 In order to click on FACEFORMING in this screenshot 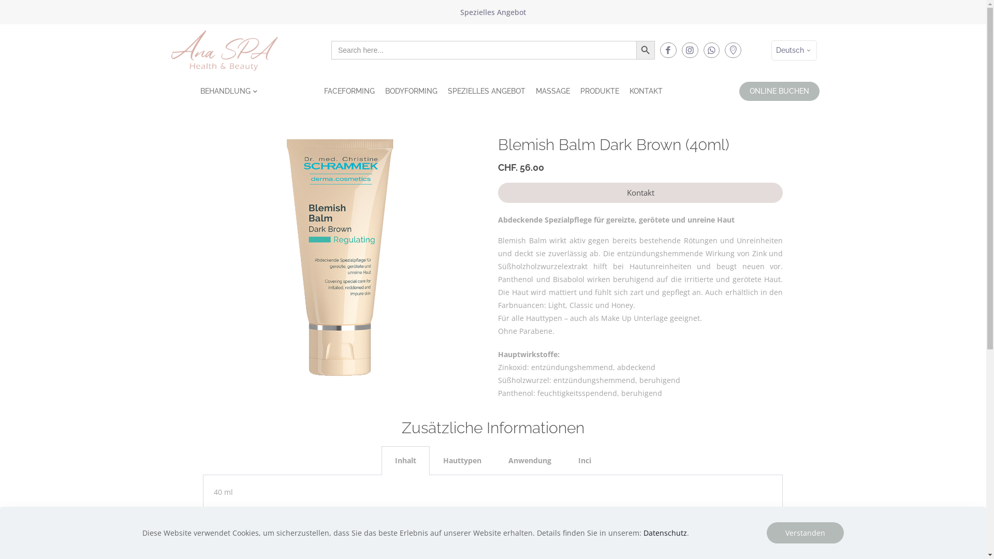, I will do `click(349, 91)`.